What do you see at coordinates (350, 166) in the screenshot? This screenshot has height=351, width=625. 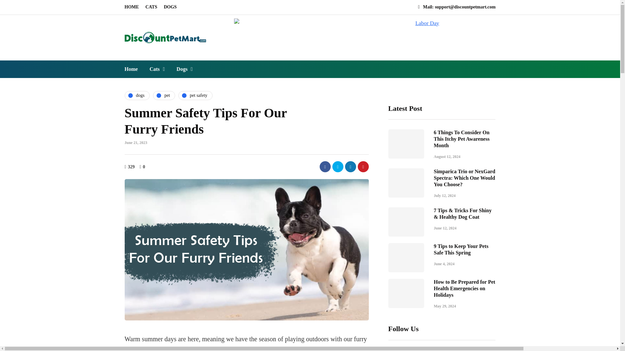 I see `Share with LinkedIn` at bounding box center [350, 166].